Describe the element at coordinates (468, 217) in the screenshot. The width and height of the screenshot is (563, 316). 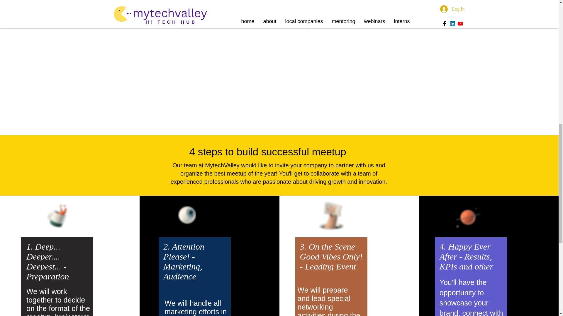
I see `Planet` at that location.